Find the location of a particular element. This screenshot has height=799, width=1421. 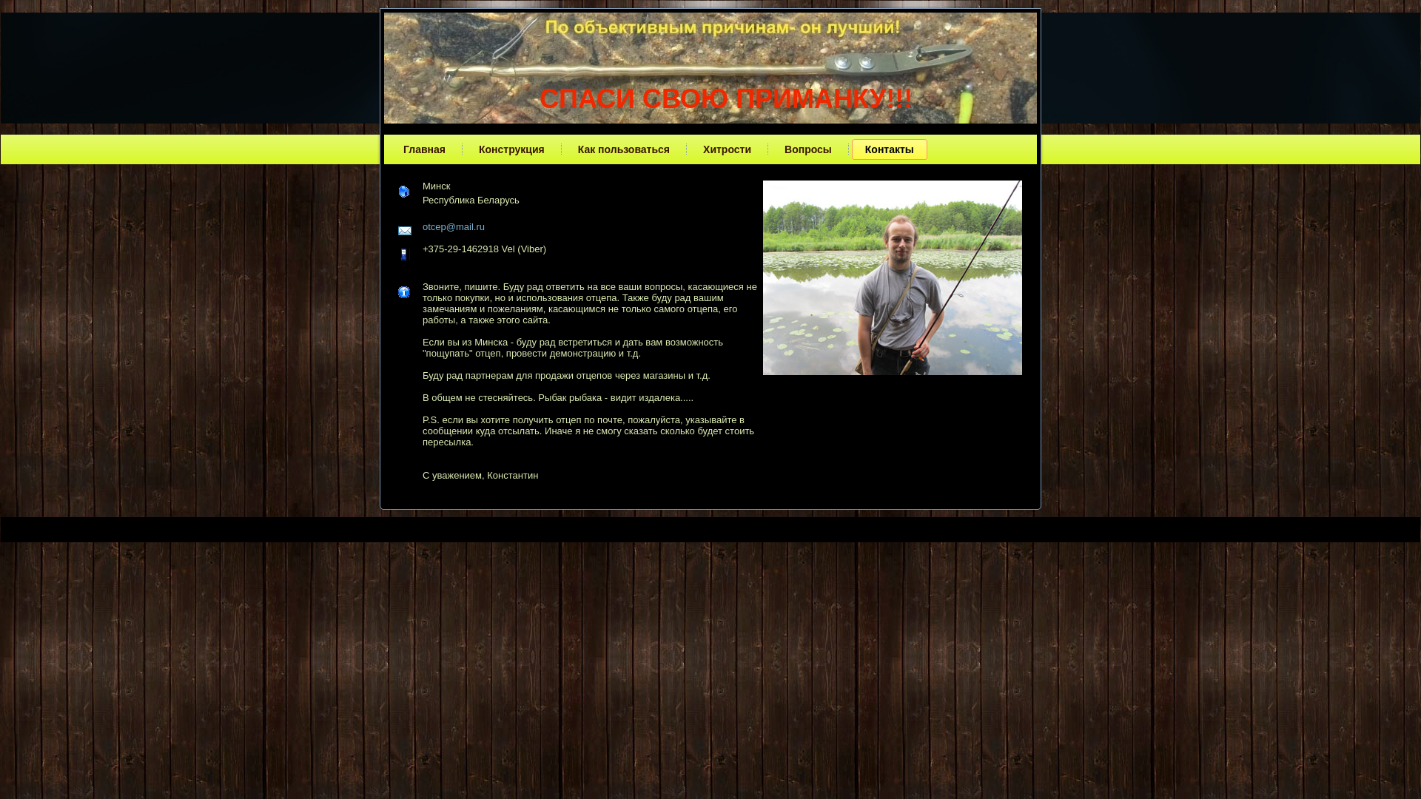

Link3 is located at coordinates (736, 525).